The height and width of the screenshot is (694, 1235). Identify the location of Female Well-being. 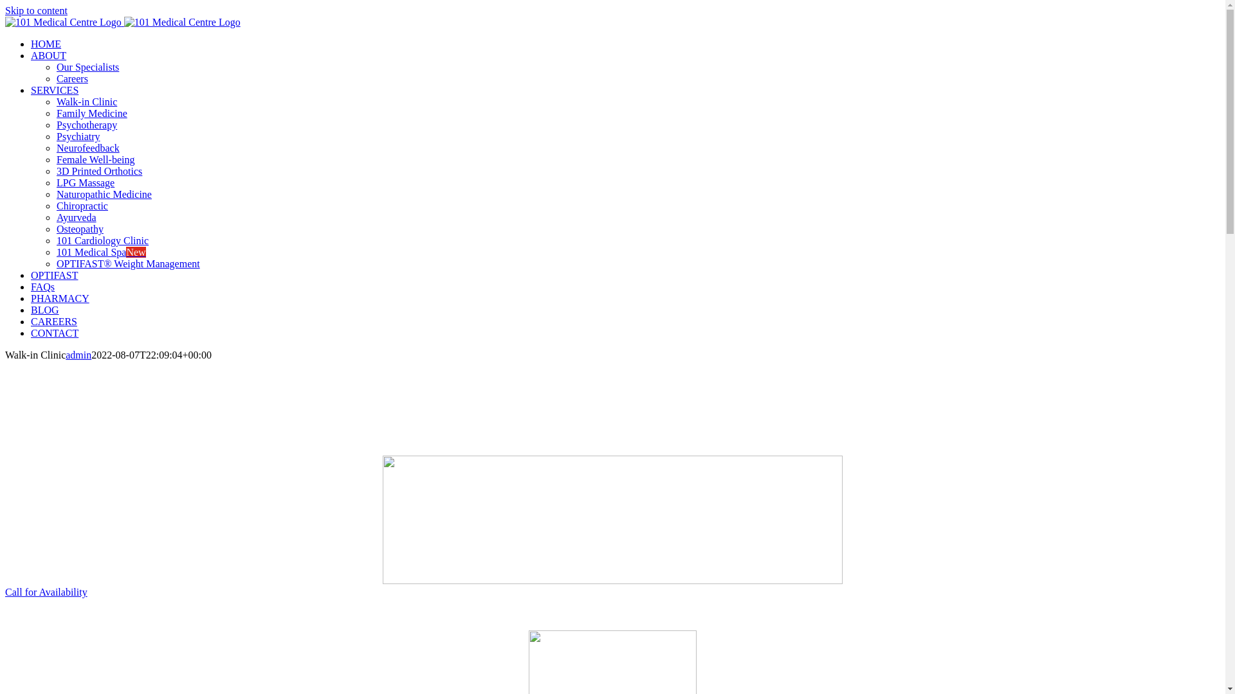
(96, 159).